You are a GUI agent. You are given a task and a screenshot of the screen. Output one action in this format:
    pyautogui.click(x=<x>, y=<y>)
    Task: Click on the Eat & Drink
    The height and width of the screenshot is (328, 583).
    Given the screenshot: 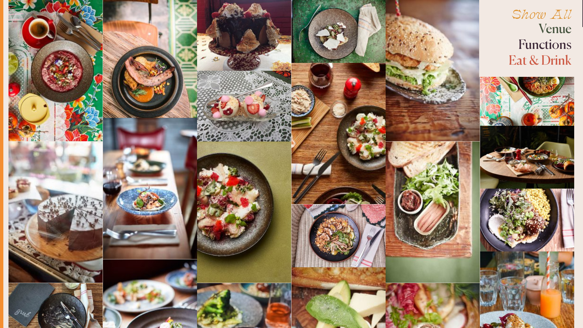 What is the action you would take?
    pyautogui.click(x=528, y=61)
    